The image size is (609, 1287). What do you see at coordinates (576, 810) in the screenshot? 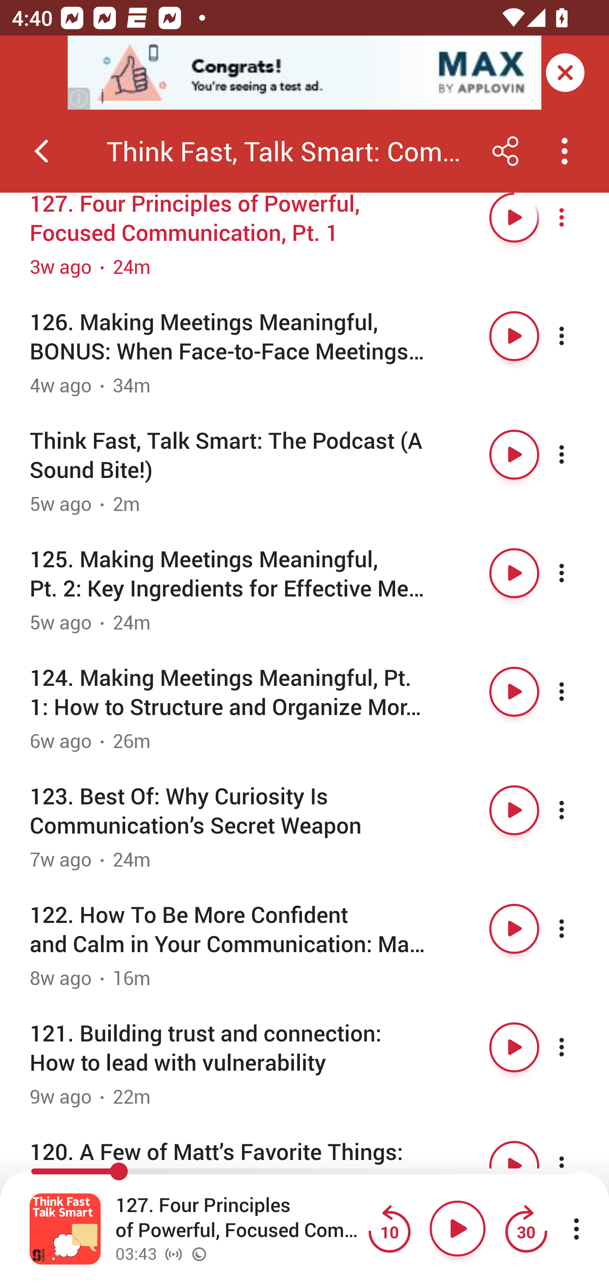
I see `More options` at bounding box center [576, 810].